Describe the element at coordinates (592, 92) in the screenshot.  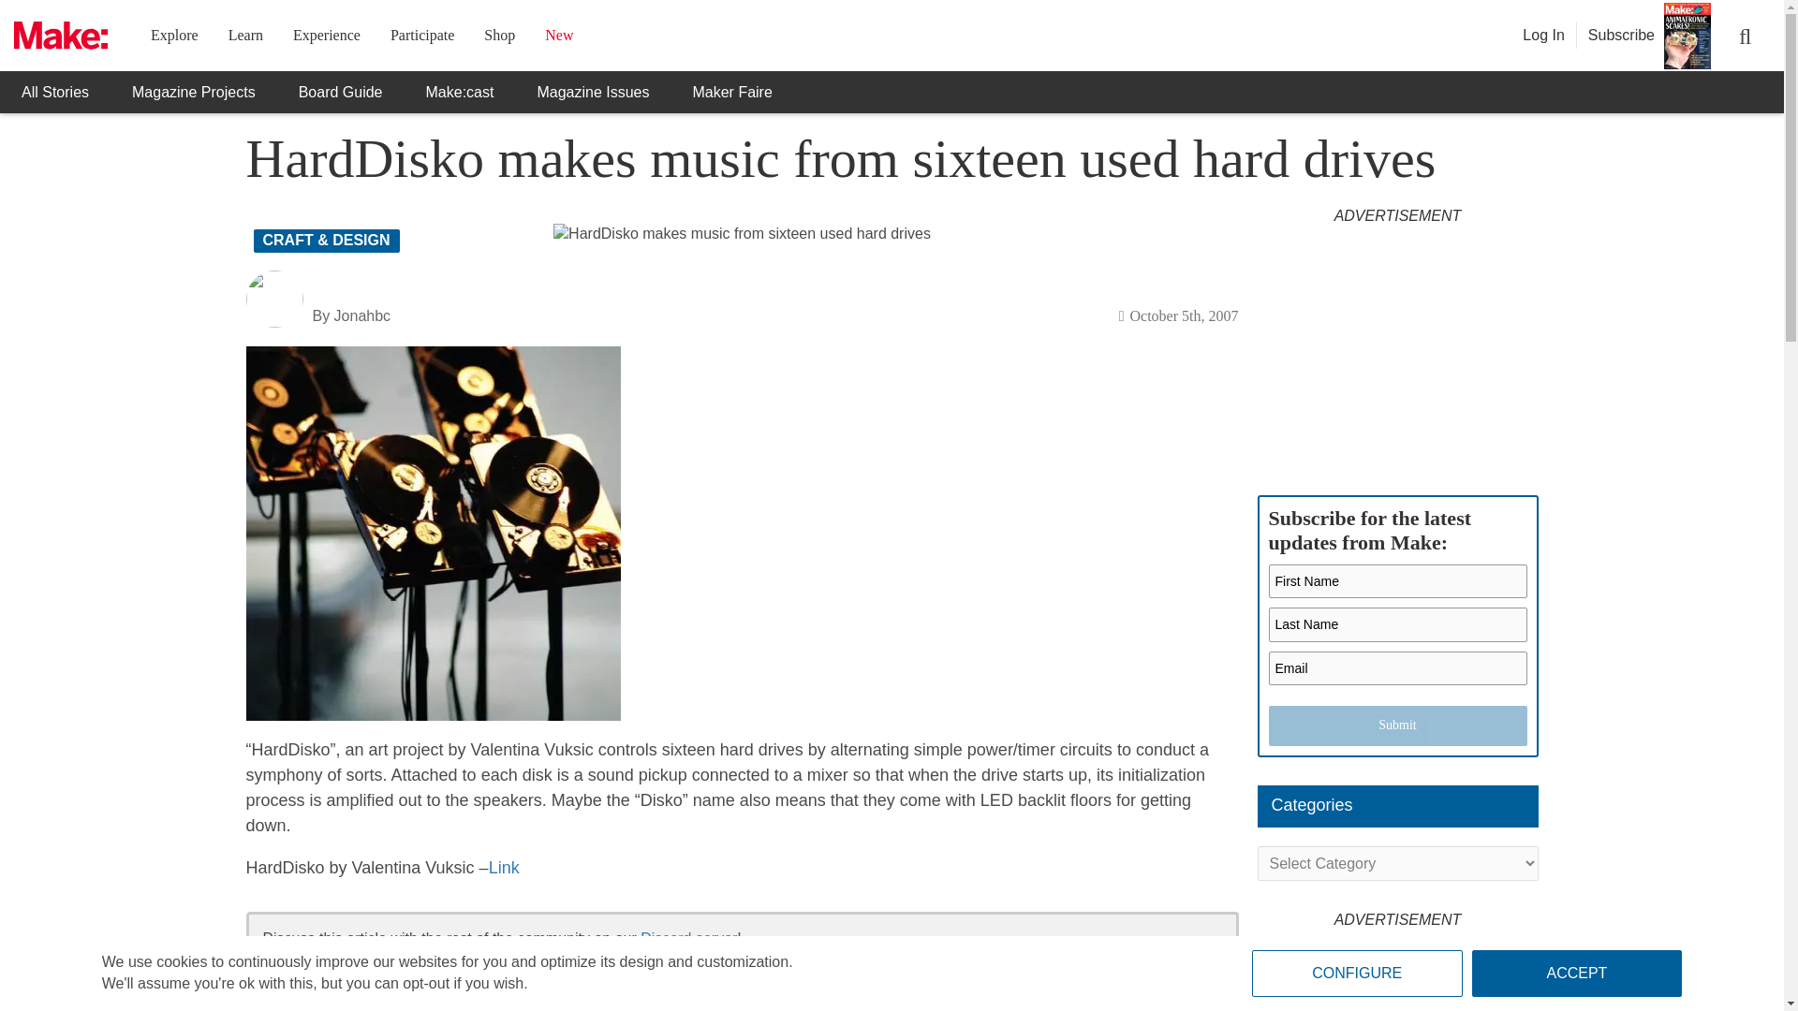
I see `Magazine Issues` at that location.